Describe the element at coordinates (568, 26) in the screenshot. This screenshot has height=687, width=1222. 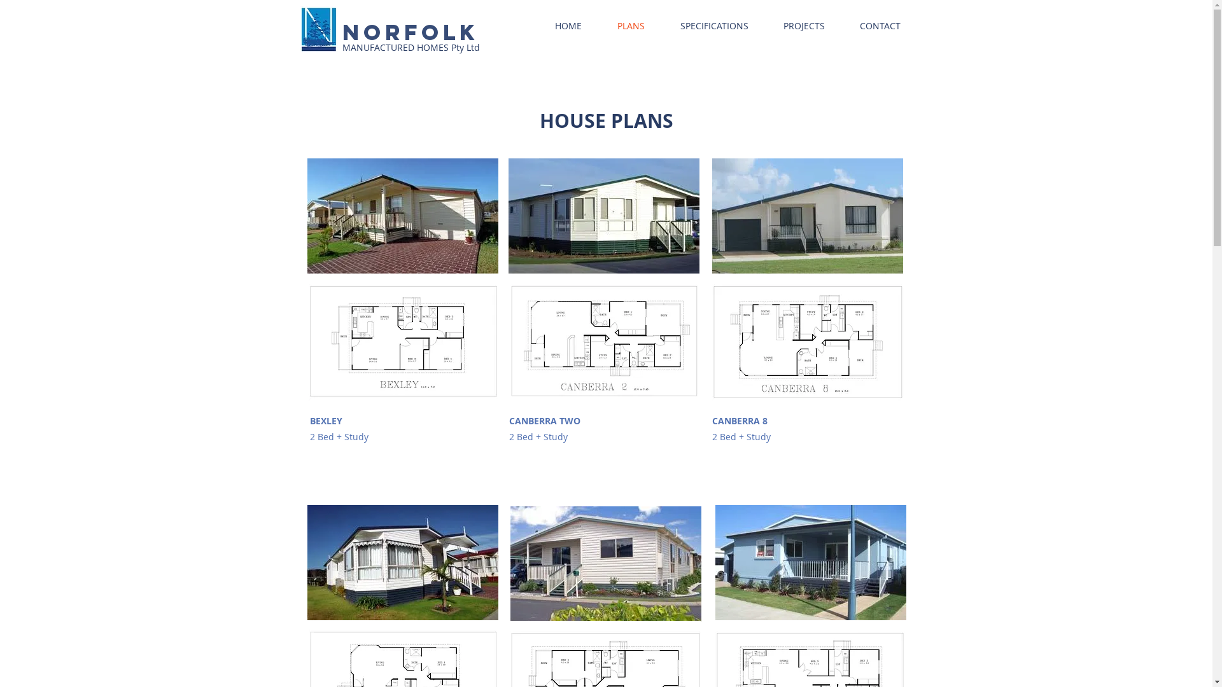
I see `HOME` at that location.